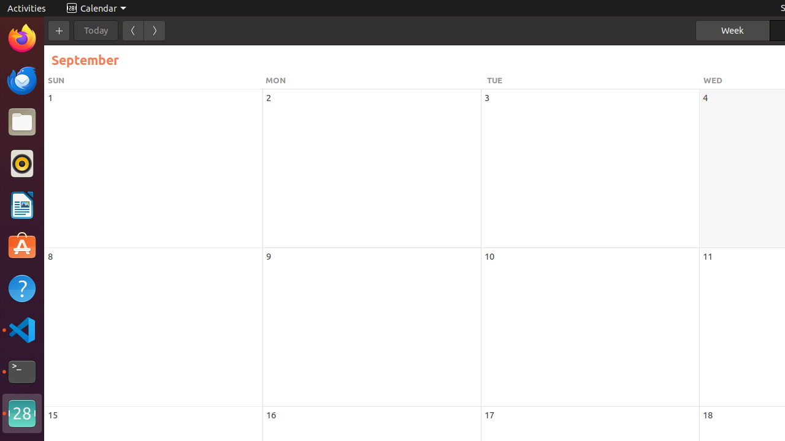 This screenshot has height=441, width=785. What do you see at coordinates (489, 415) in the screenshot?
I see `17` at bounding box center [489, 415].